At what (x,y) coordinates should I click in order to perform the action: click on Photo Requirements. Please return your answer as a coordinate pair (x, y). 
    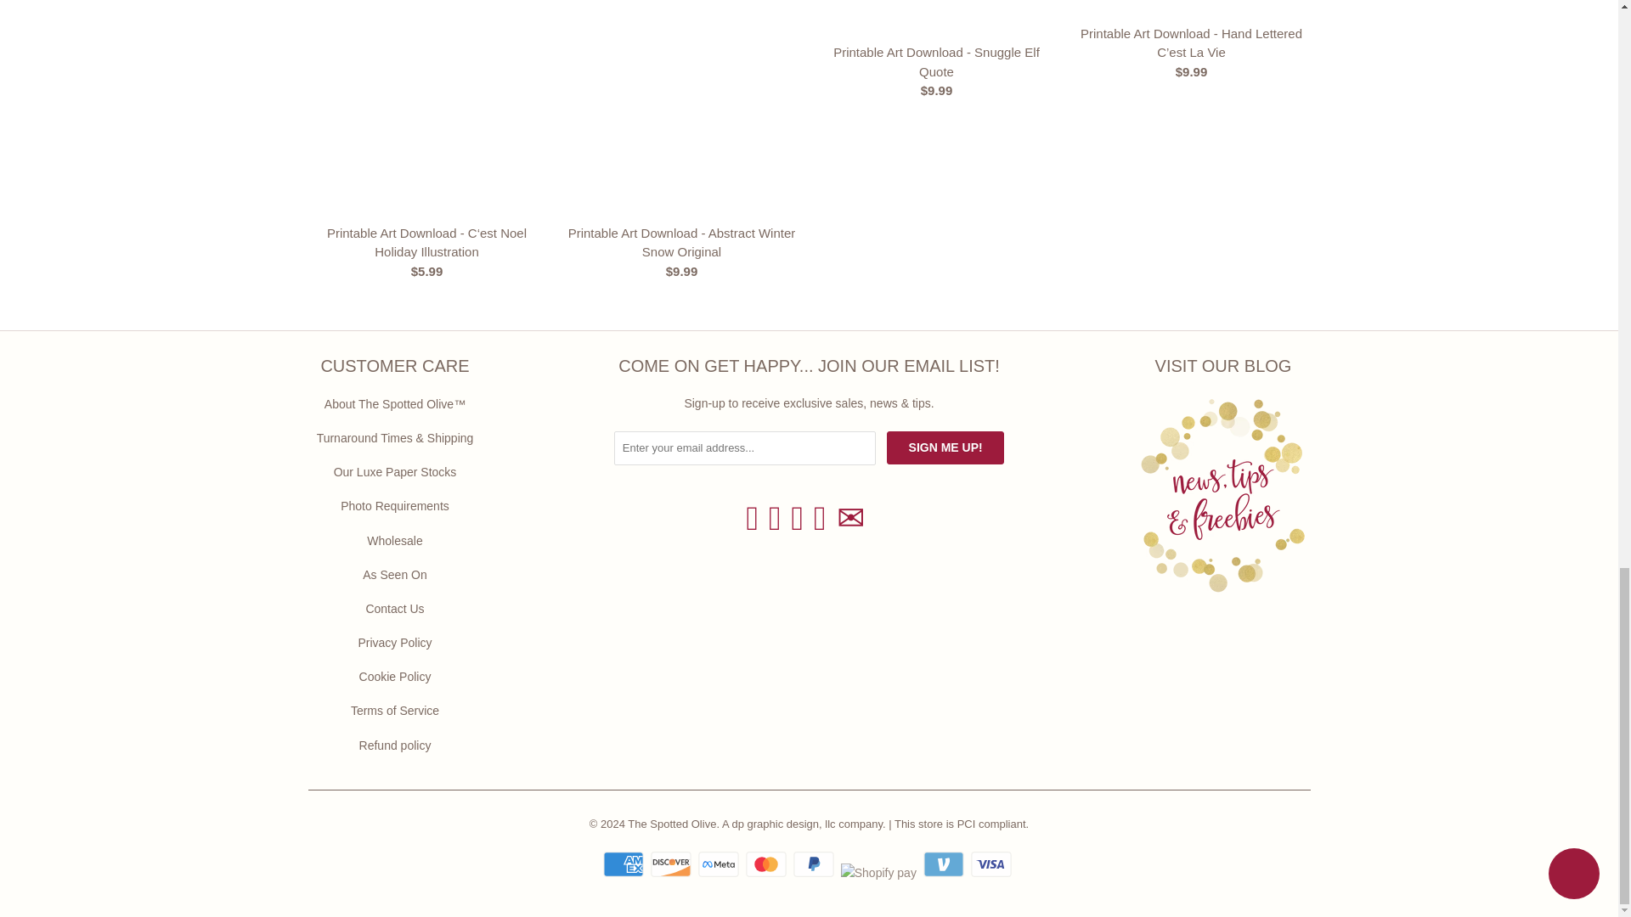
    Looking at the image, I should click on (395, 505).